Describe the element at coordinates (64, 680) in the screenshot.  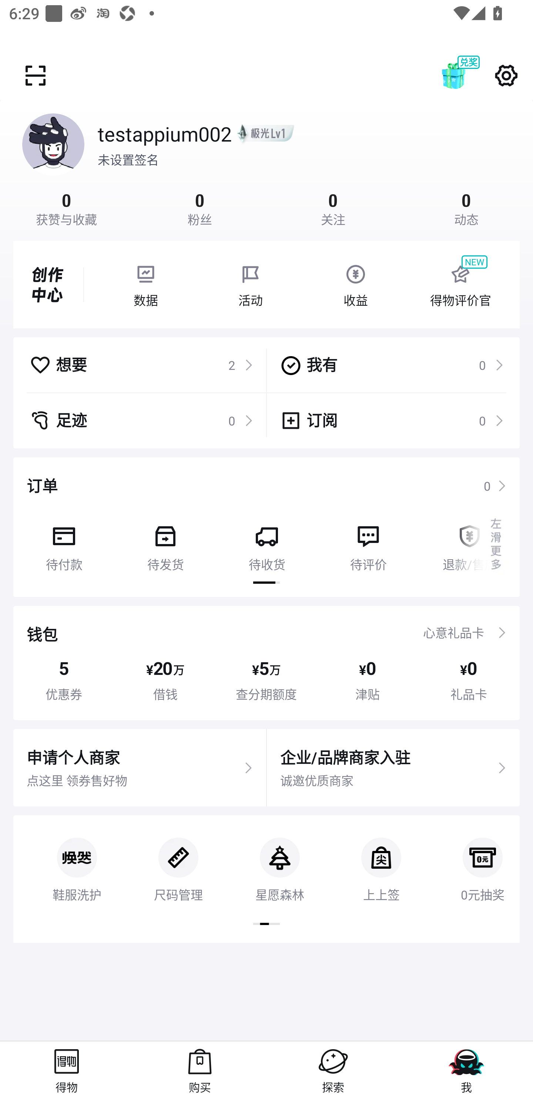
I see `5 优惠券` at that location.